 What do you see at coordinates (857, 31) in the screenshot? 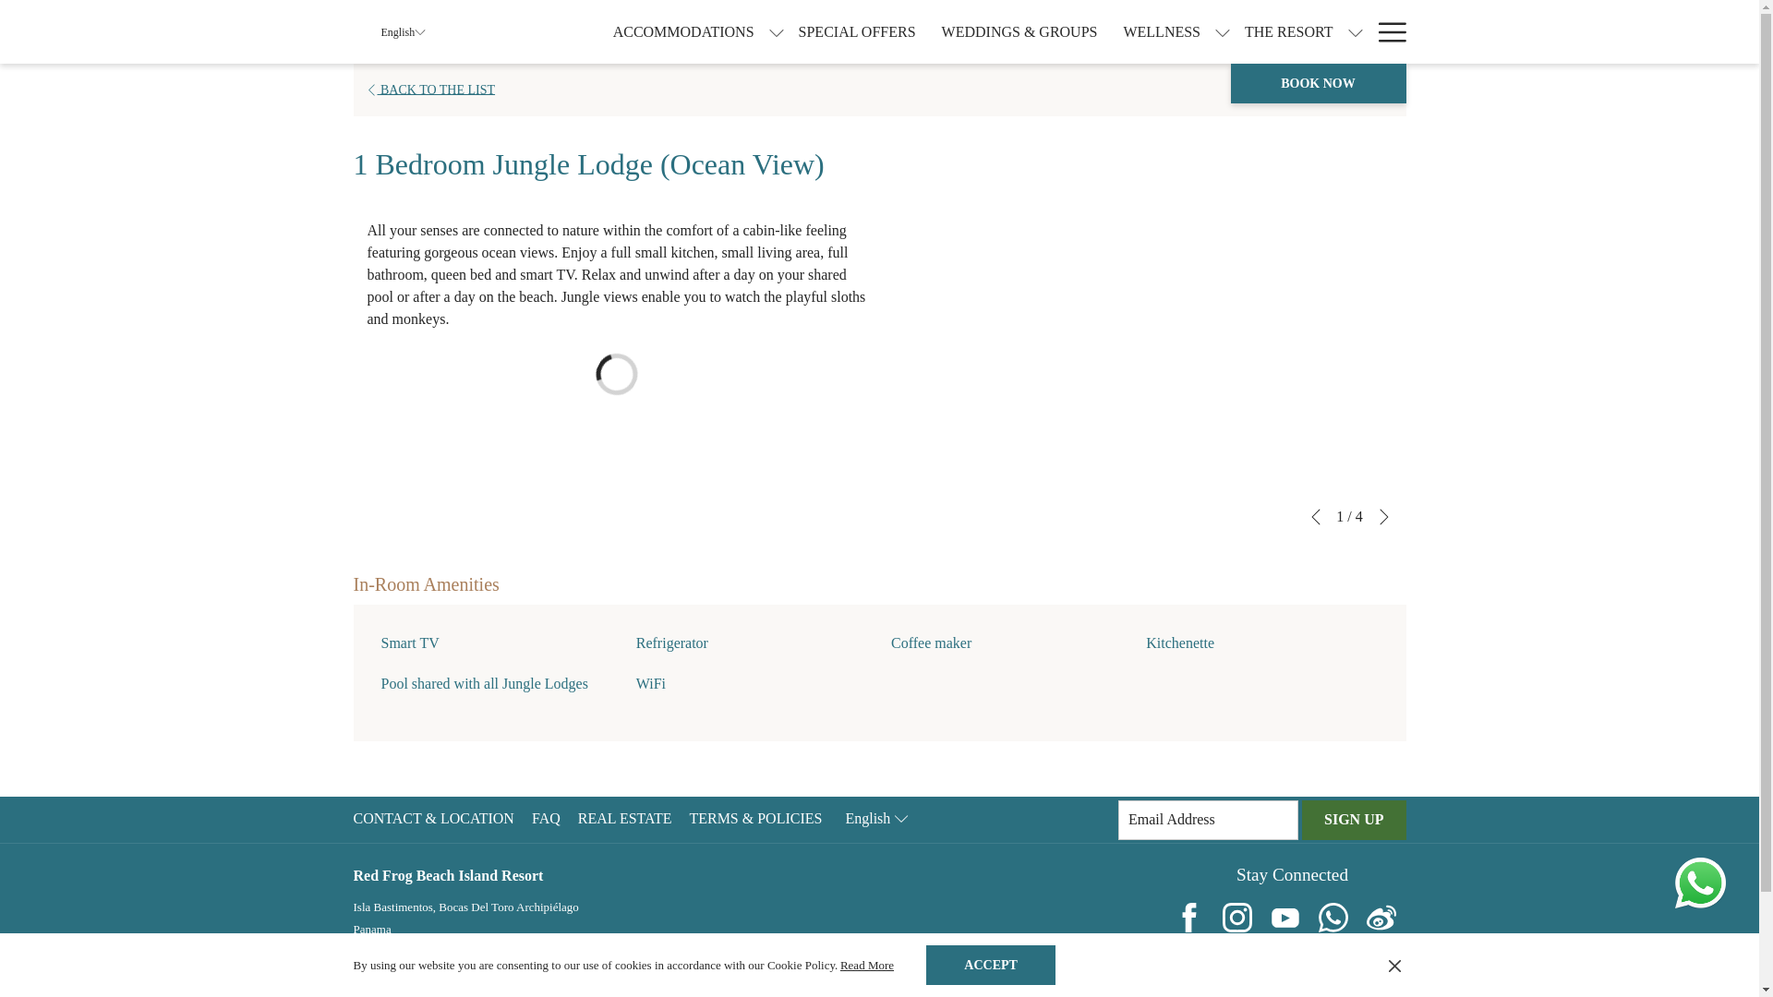
I see `SPECIAL OFFERS` at bounding box center [857, 31].